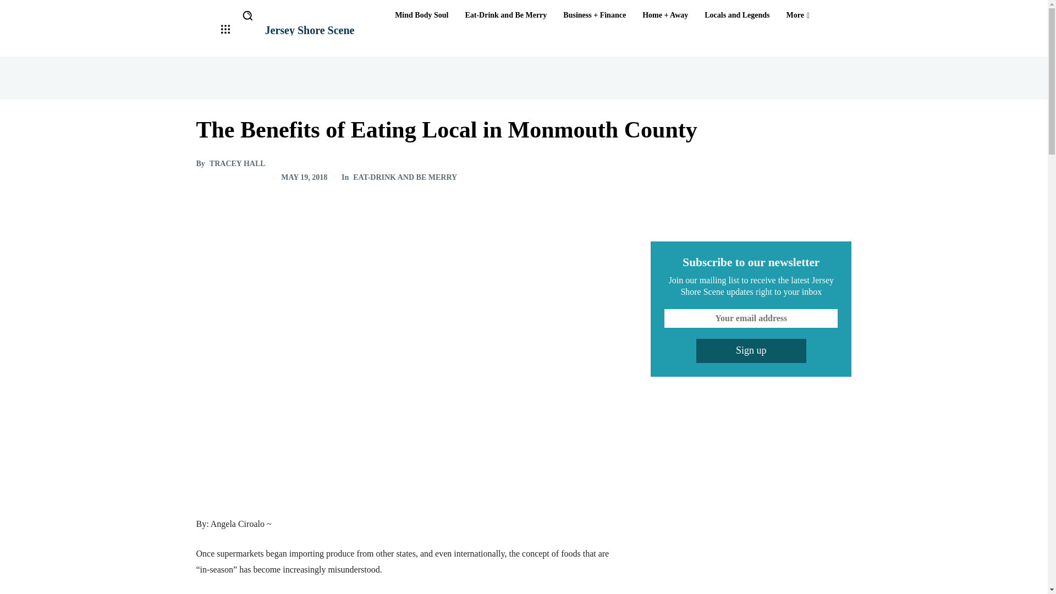  What do you see at coordinates (310, 30) in the screenshot?
I see `Jersey Shore Scene` at bounding box center [310, 30].